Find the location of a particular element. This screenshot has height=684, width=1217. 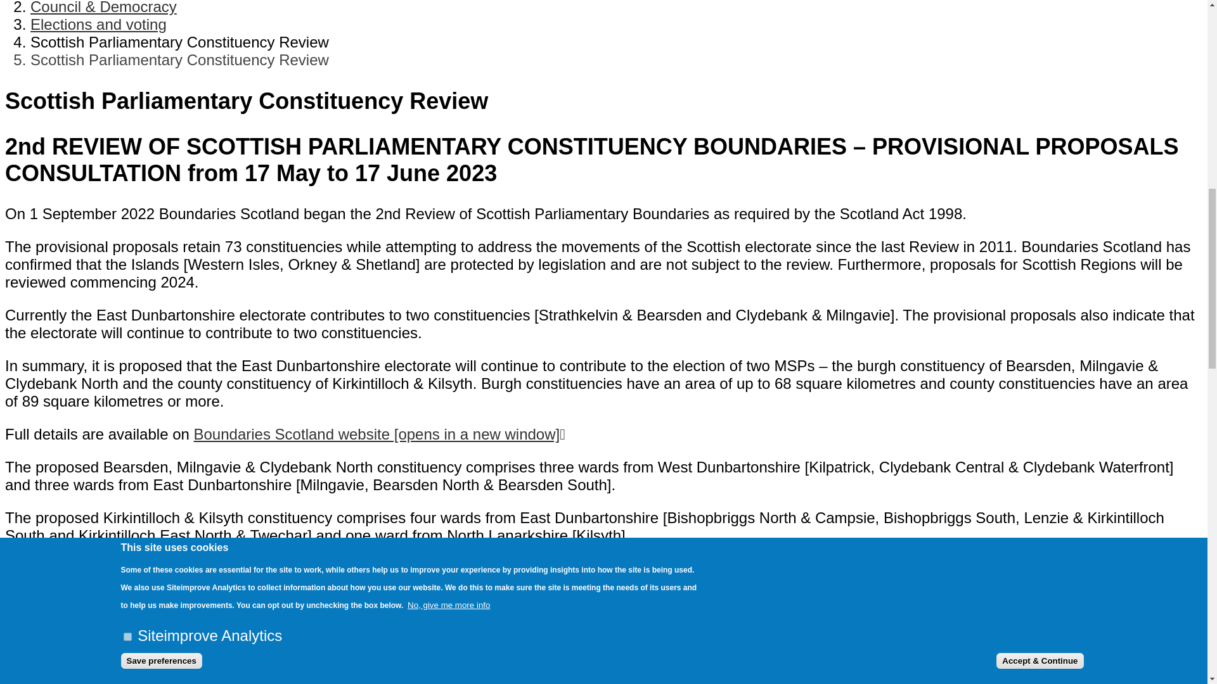

Council Services is located at coordinates (103, 8).